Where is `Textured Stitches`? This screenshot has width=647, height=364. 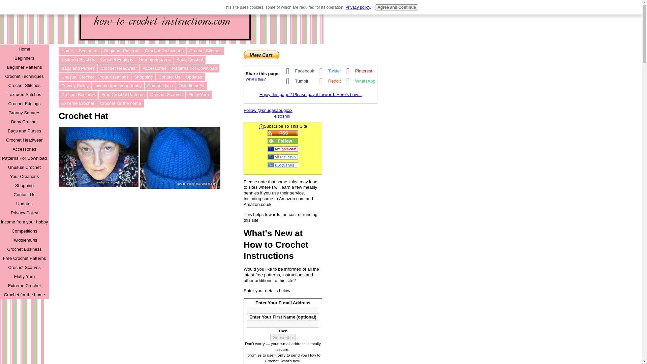
Textured Stitches is located at coordinates (78, 60).